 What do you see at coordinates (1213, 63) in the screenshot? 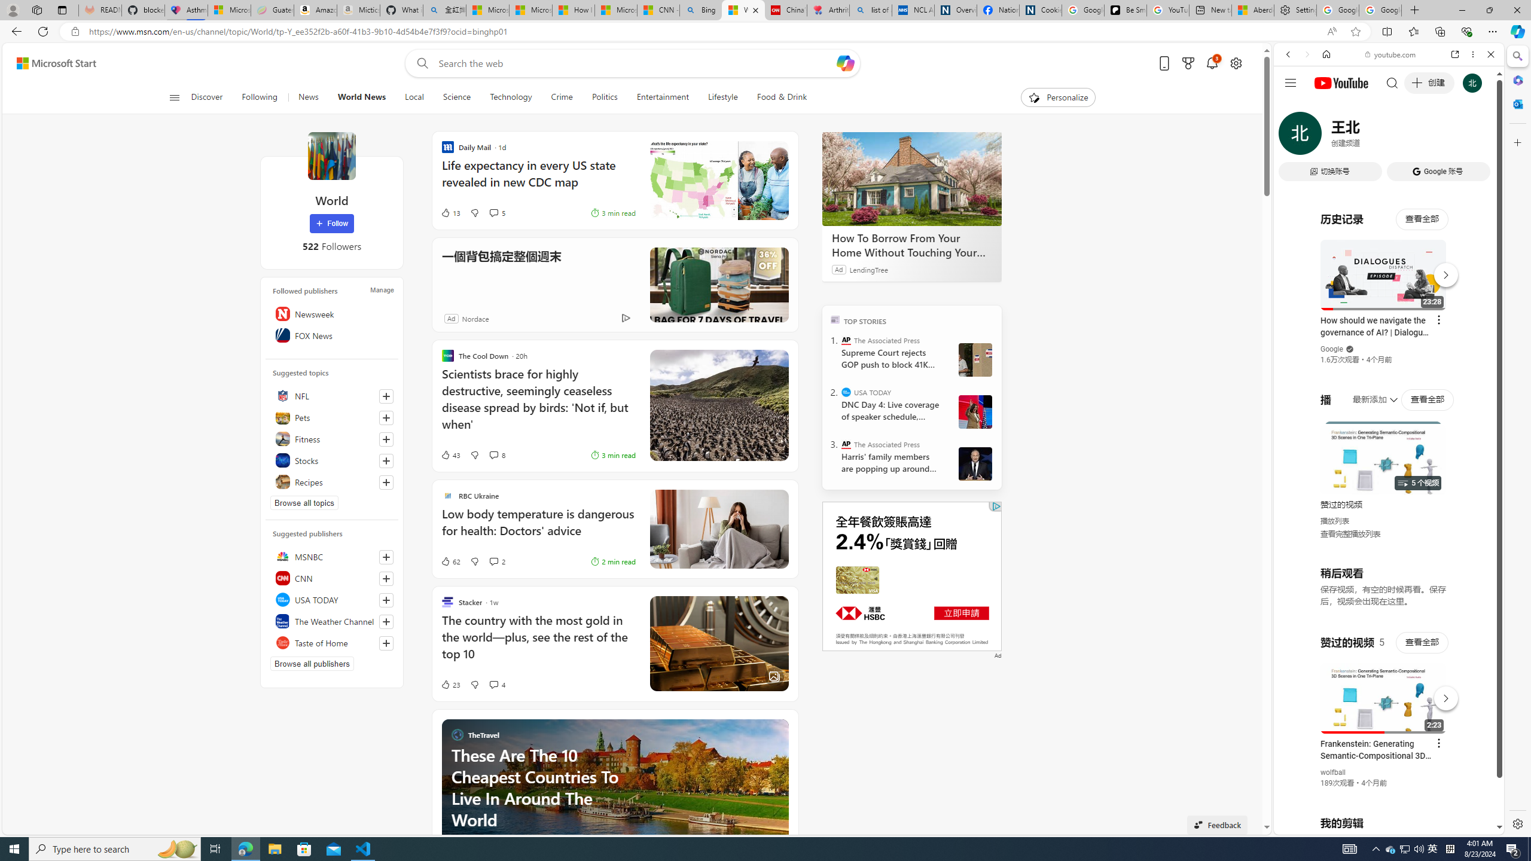
I see `Notifications` at bounding box center [1213, 63].